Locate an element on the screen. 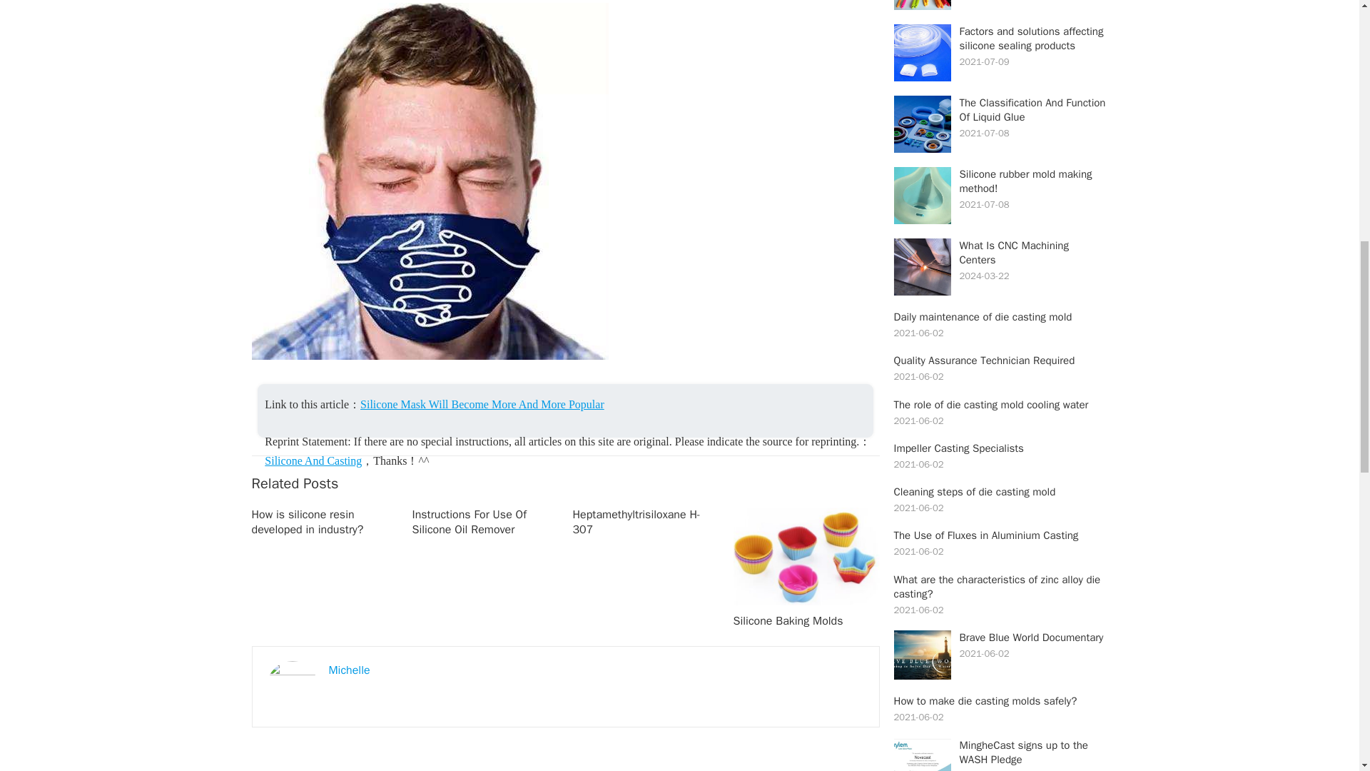 The width and height of the screenshot is (1370, 771). Silicone And Casting is located at coordinates (313, 461).